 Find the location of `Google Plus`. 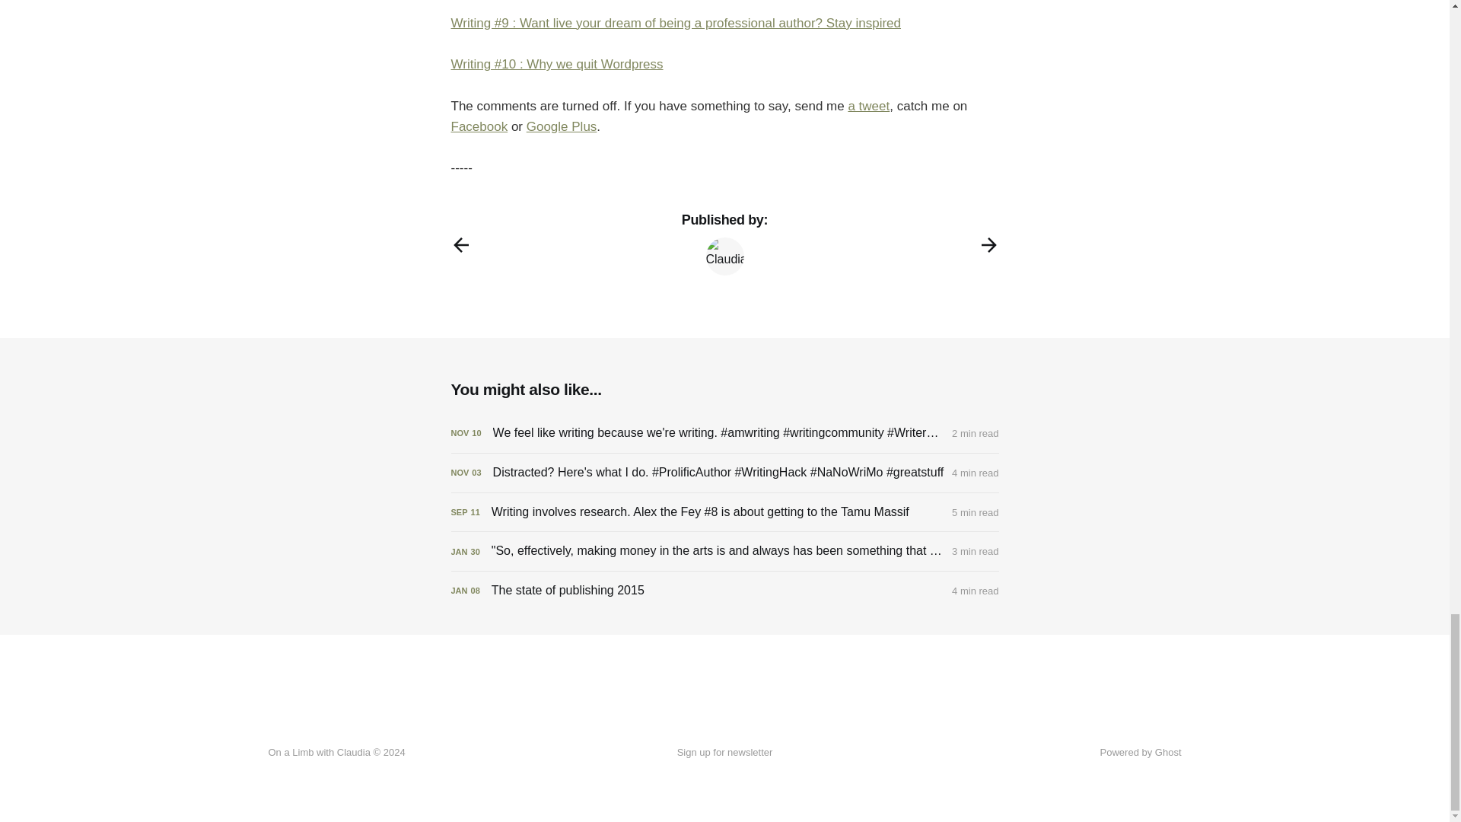

Google Plus is located at coordinates (562, 126).